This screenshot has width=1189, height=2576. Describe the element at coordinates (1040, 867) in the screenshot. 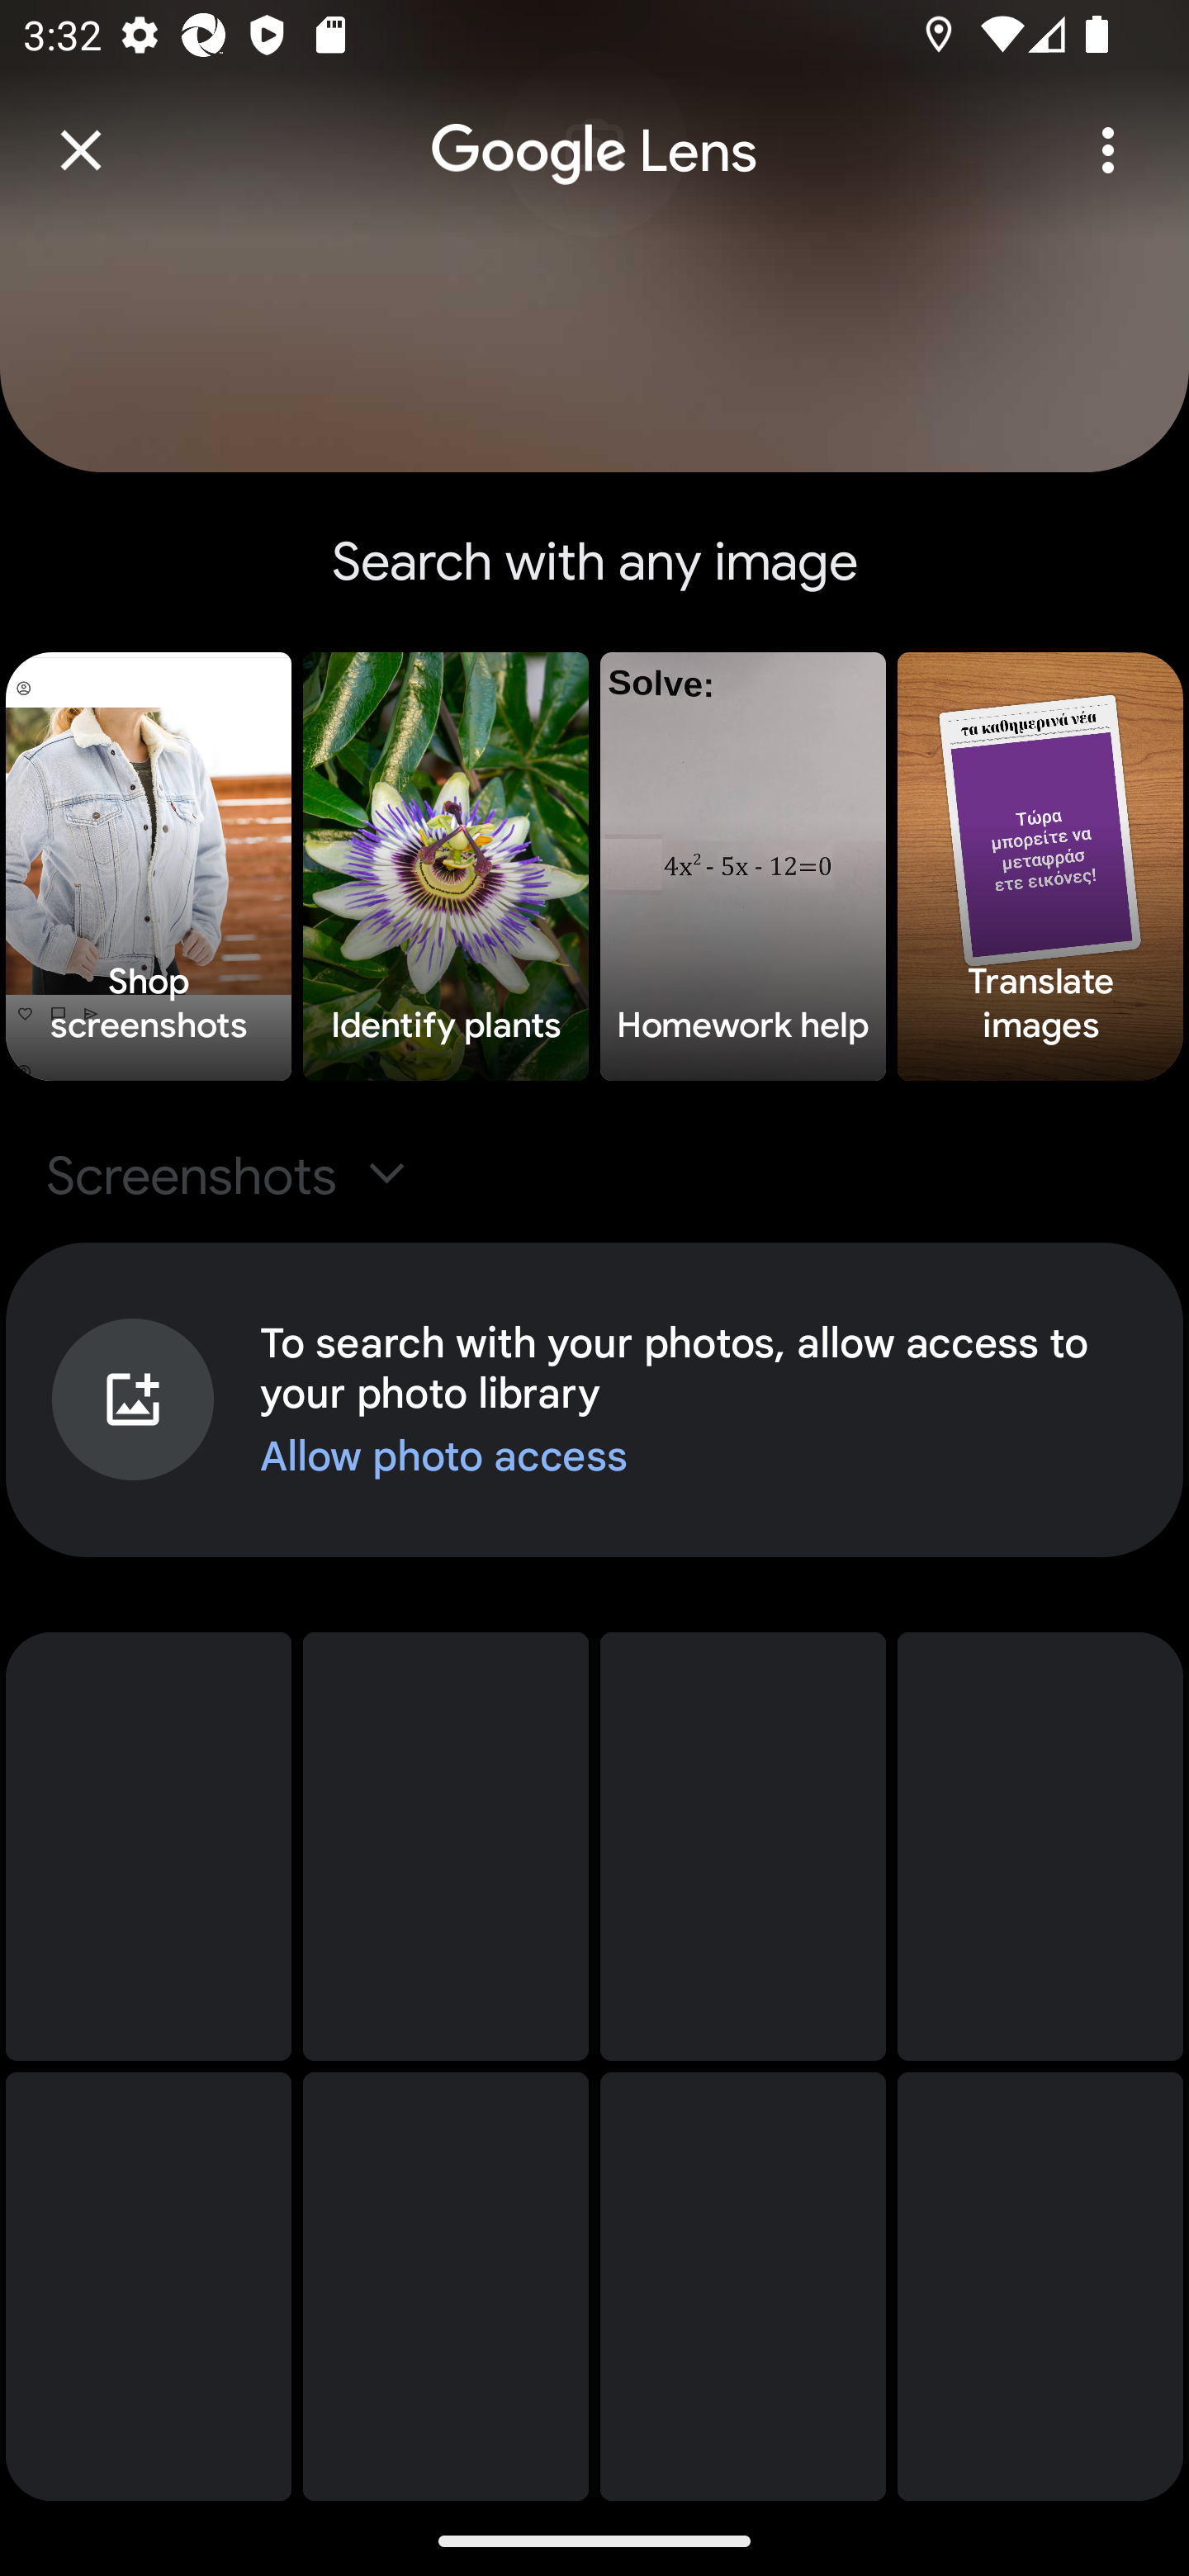

I see `Translate images` at that location.